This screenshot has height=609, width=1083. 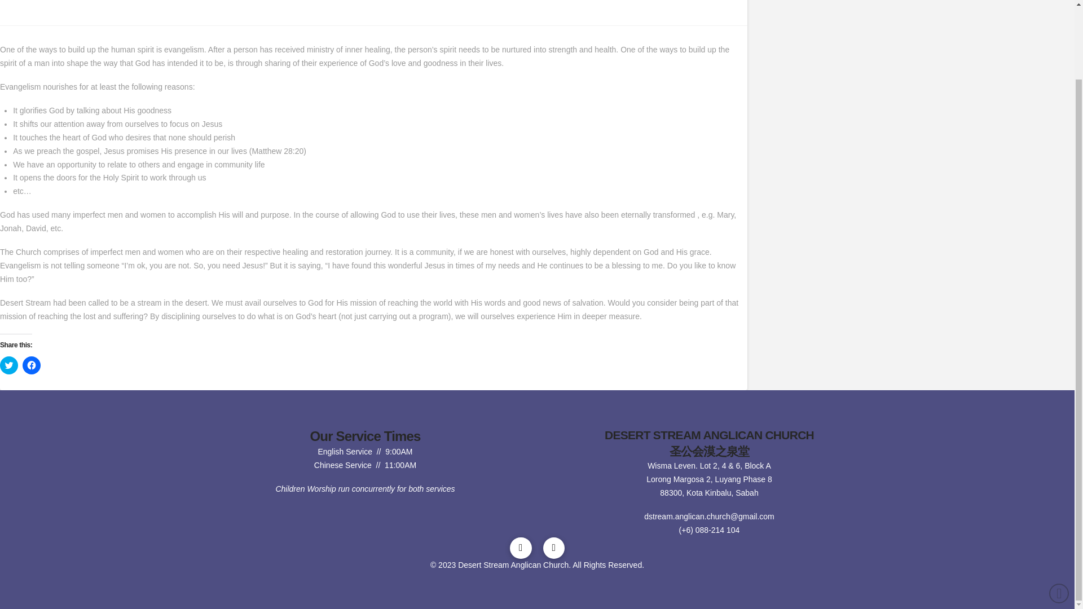 What do you see at coordinates (32, 365) in the screenshot?
I see `Click to share on Facebook` at bounding box center [32, 365].